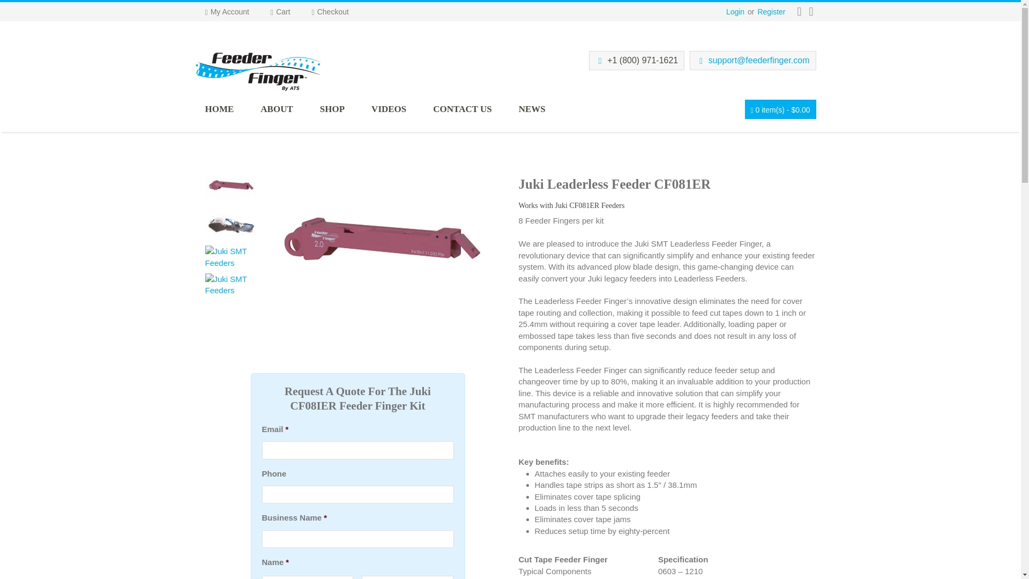 Image resolution: width=1029 pixels, height=579 pixels. I want to click on Juki Leaderless SMT Feeders, so click(230, 184).